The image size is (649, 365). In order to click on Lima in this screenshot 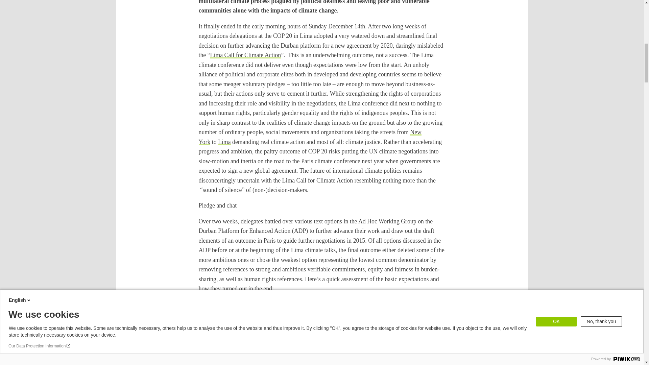, I will do `click(224, 142)`.